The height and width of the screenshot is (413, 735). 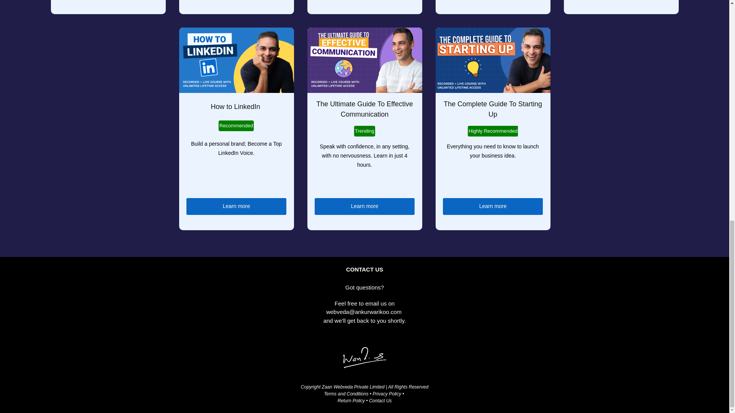 I want to click on Privacy Policy, so click(x=387, y=393).